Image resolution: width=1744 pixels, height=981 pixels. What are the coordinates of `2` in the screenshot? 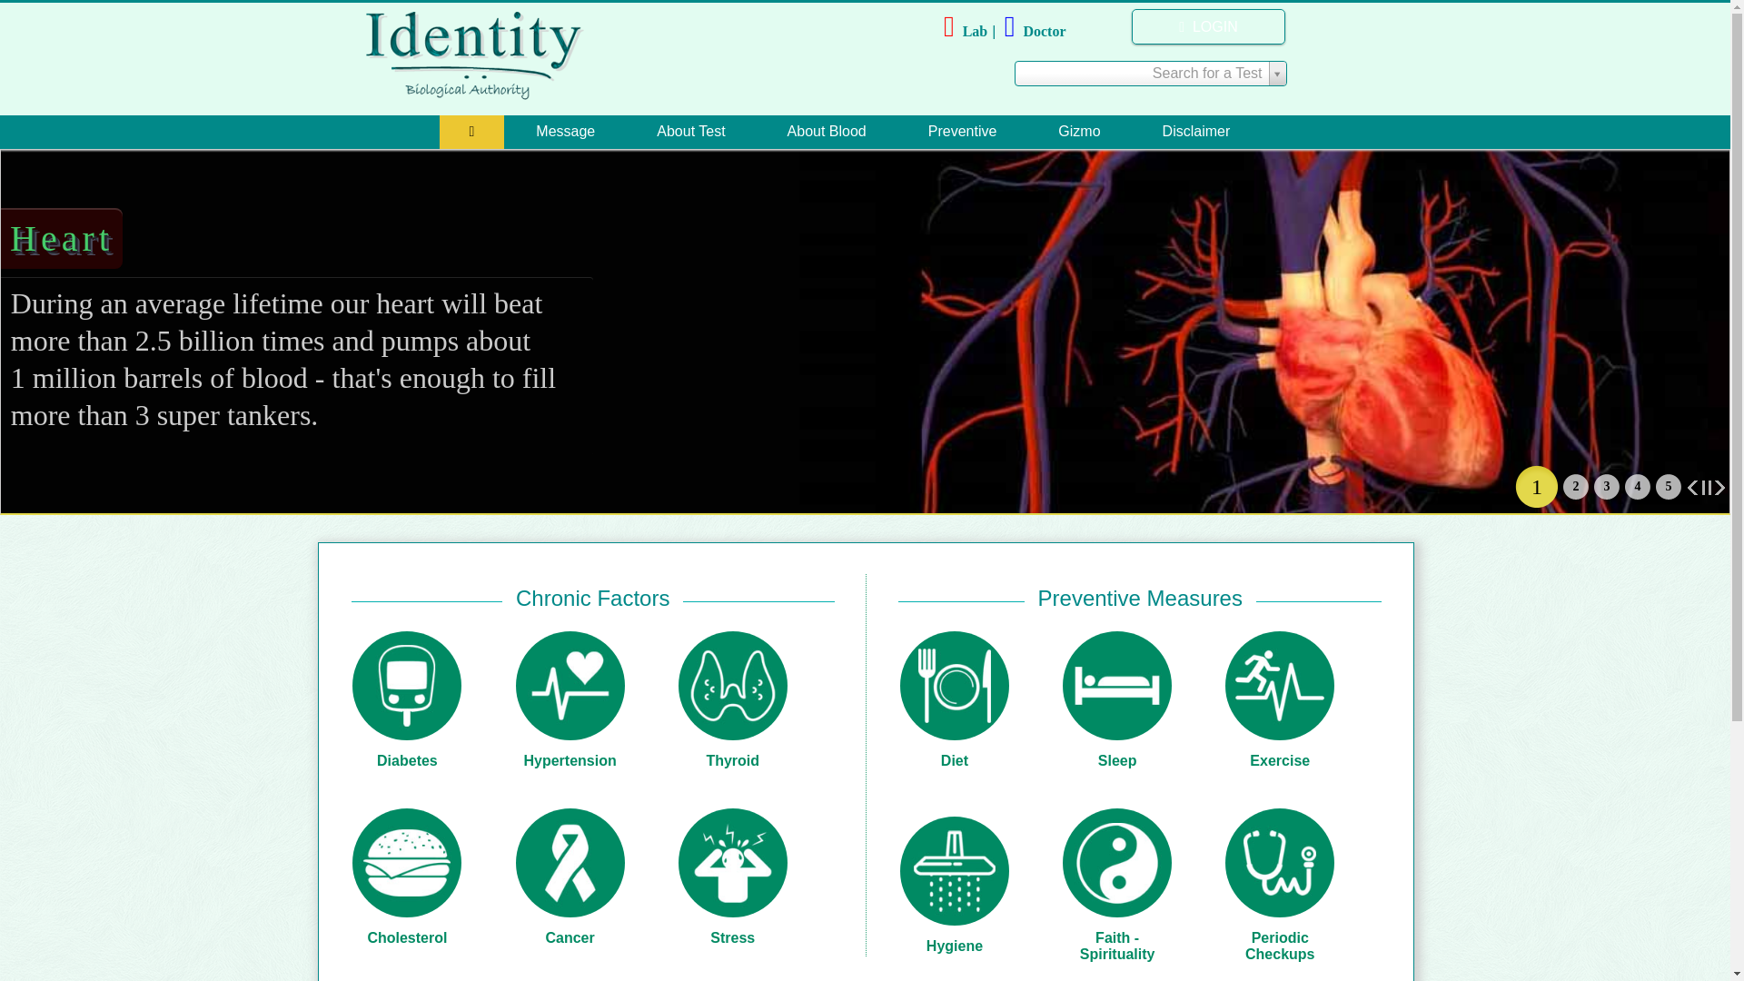 It's located at (1575, 487).